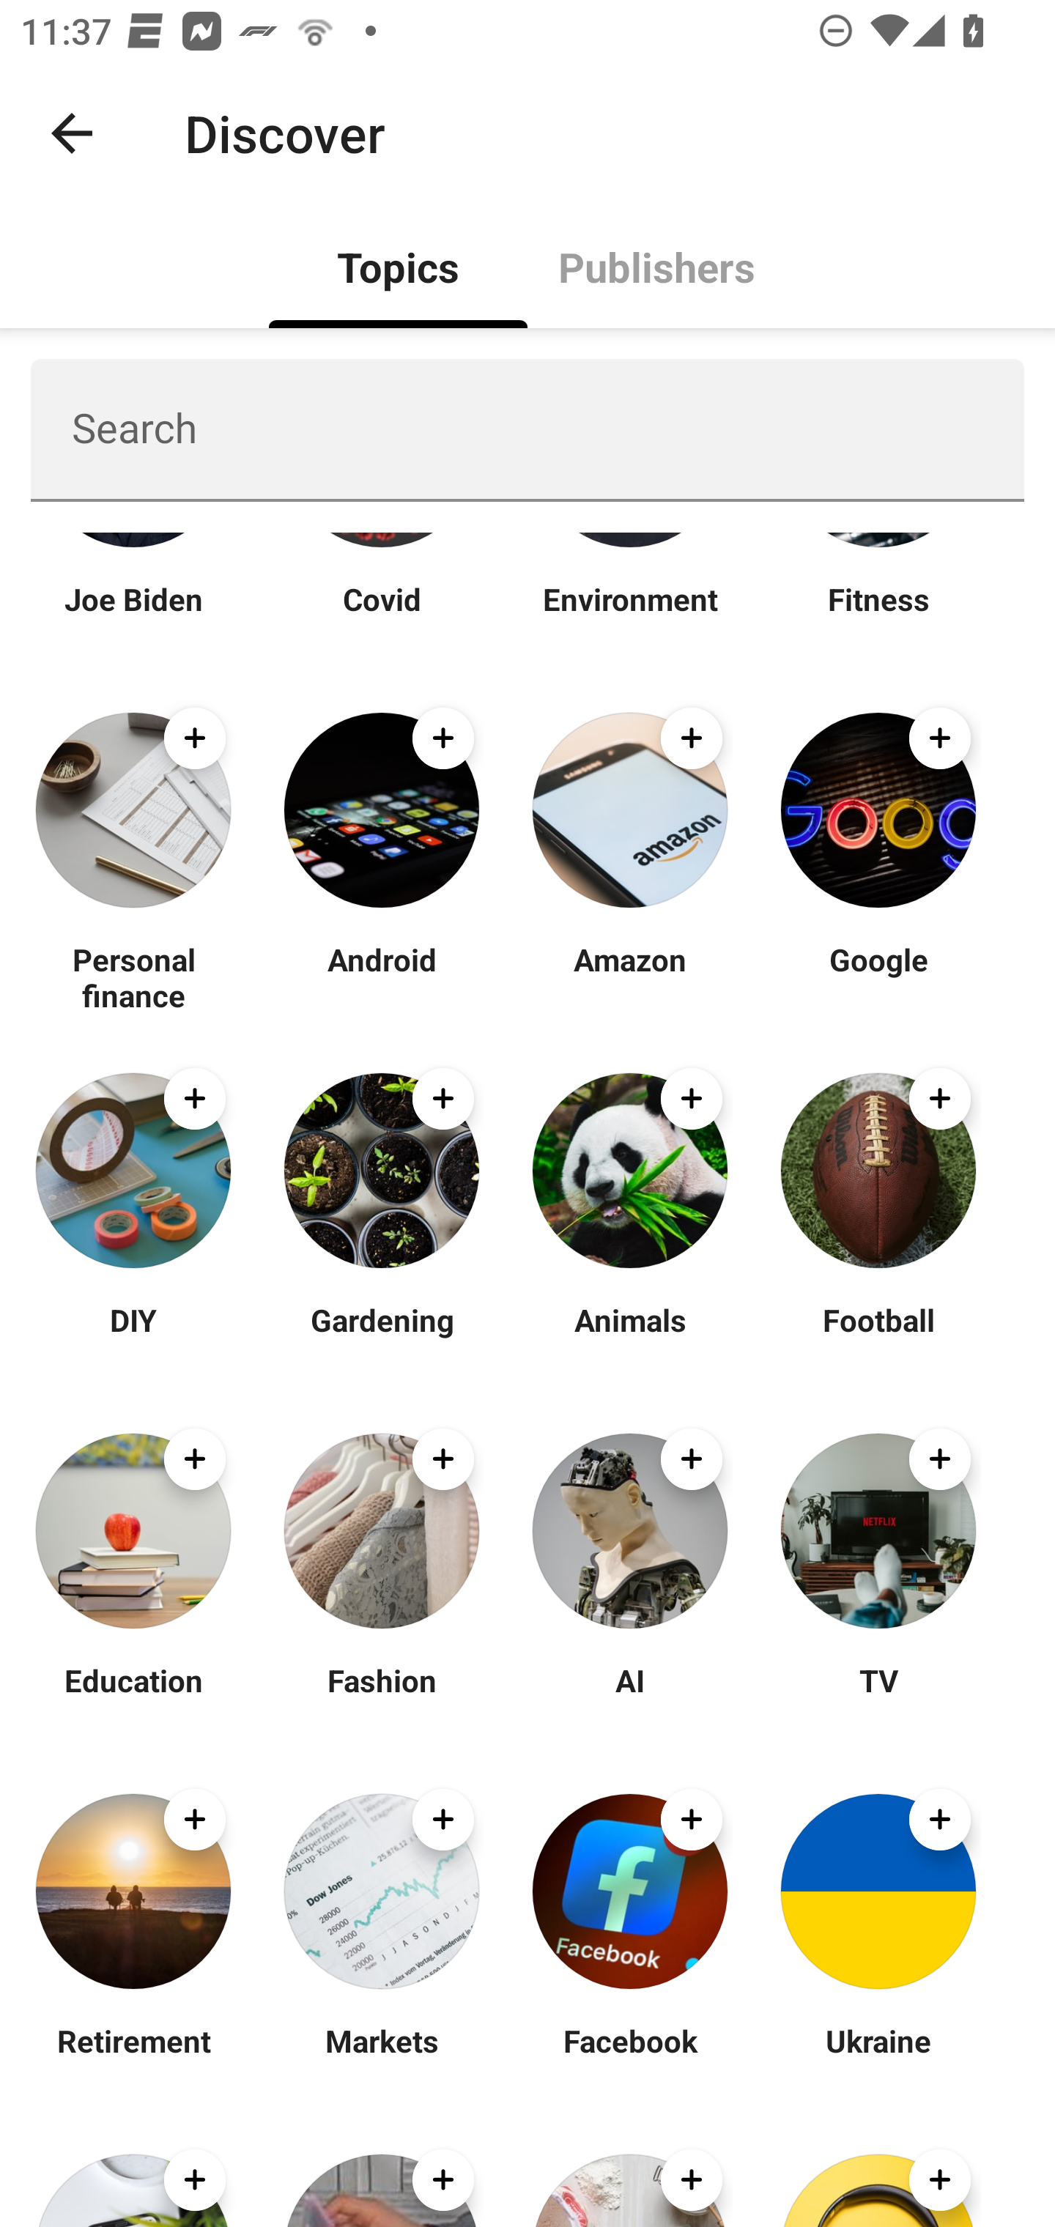 The image size is (1055, 2227). What do you see at coordinates (133, 1337) in the screenshot?
I see `DIY` at bounding box center [133, 1337].